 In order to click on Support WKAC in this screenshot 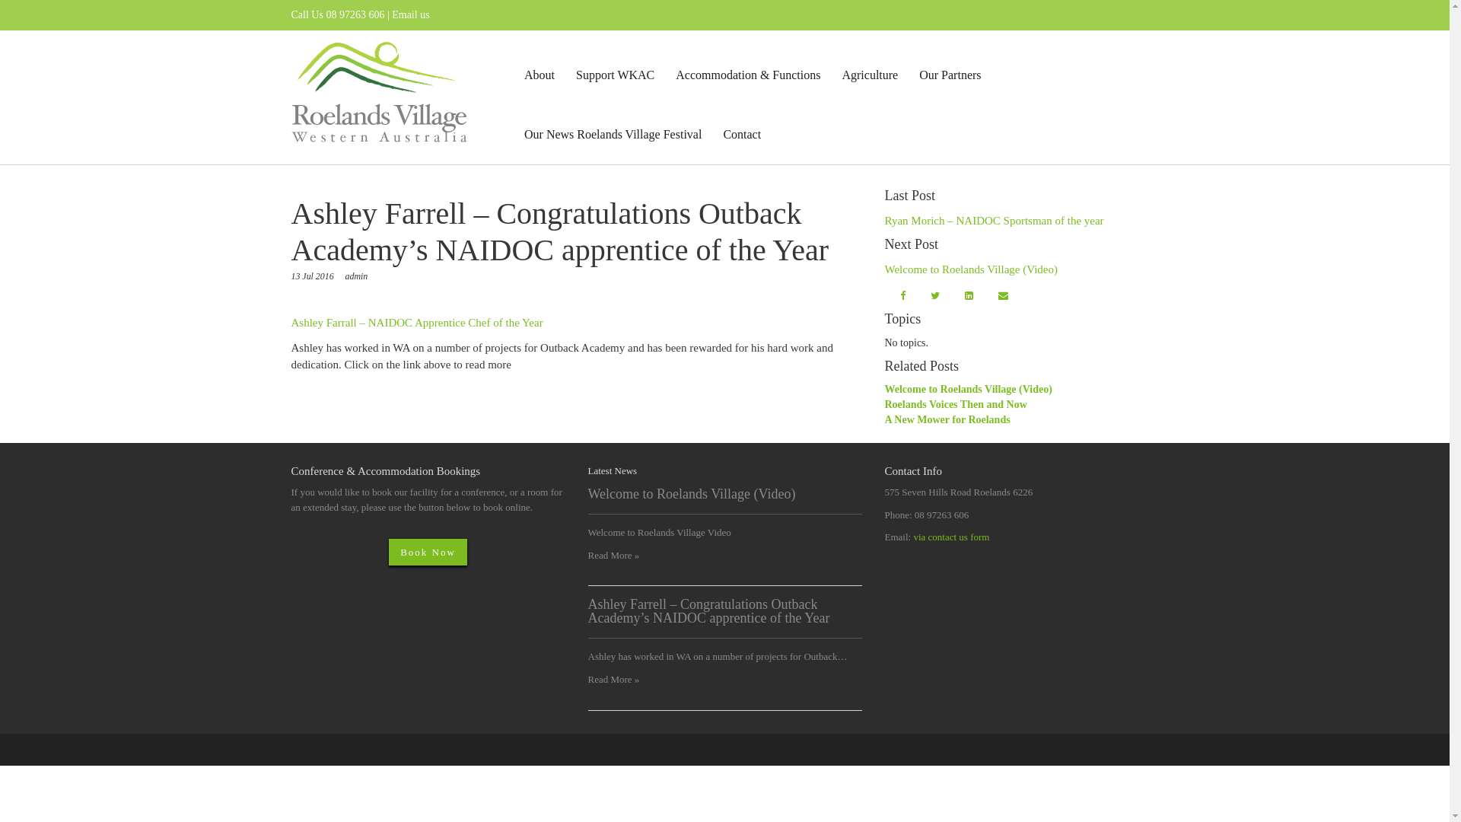, I will do `click(615, 75)`.